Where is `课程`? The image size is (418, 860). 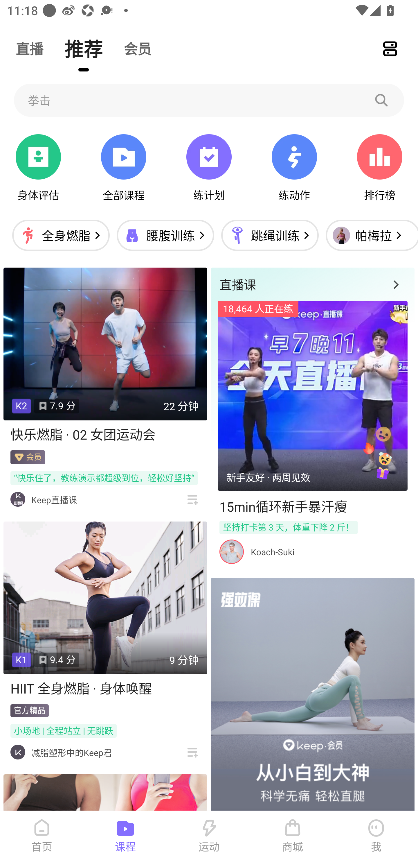
课程 is located at coordinates (125, 836).